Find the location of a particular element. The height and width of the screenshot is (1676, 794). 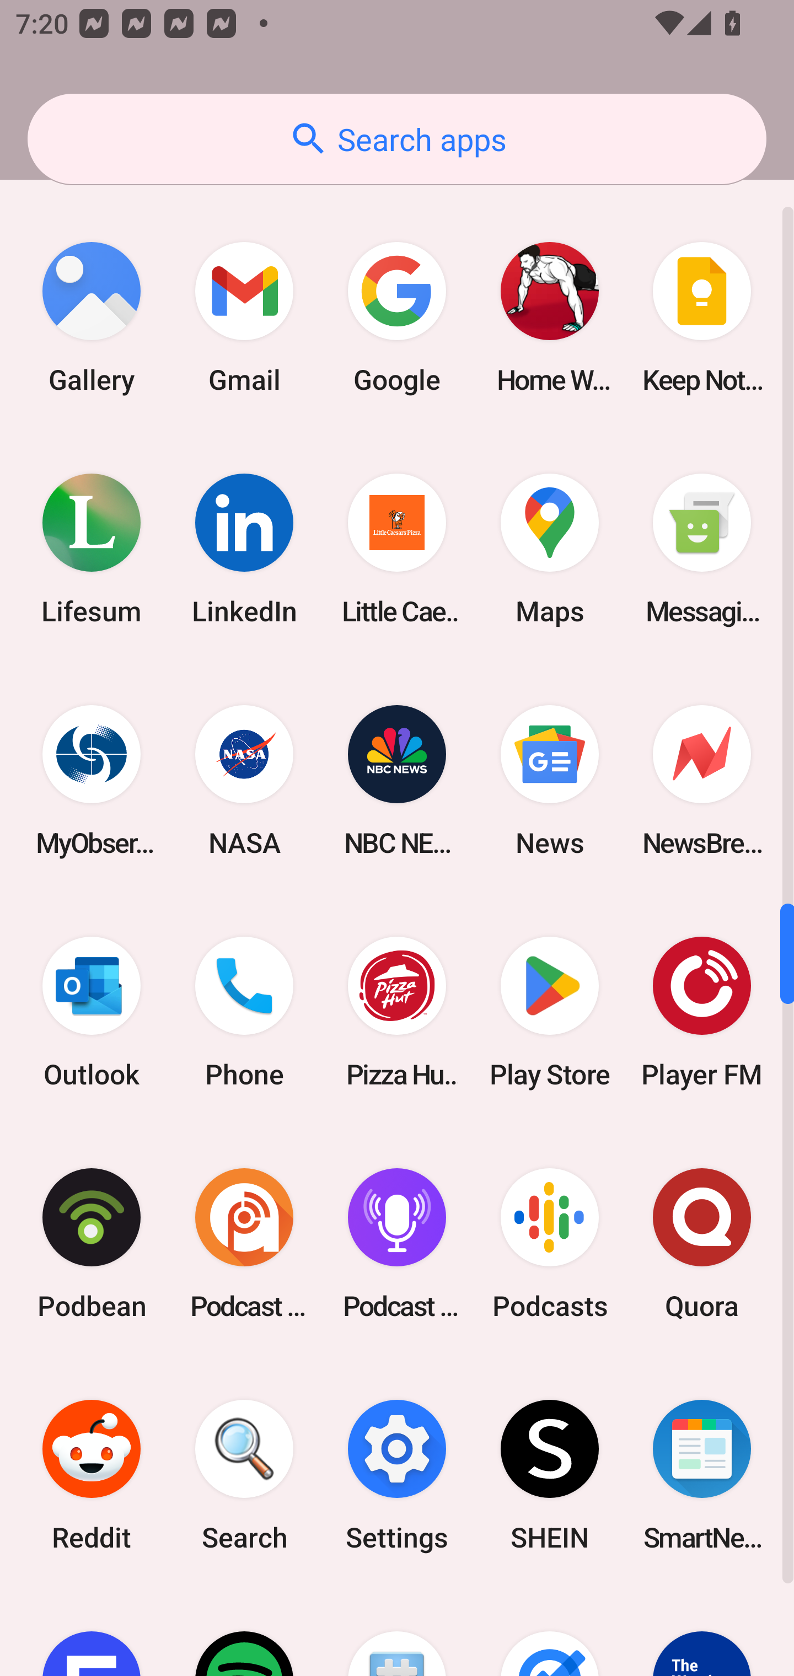

Search is located at coordinates (244, 1474).